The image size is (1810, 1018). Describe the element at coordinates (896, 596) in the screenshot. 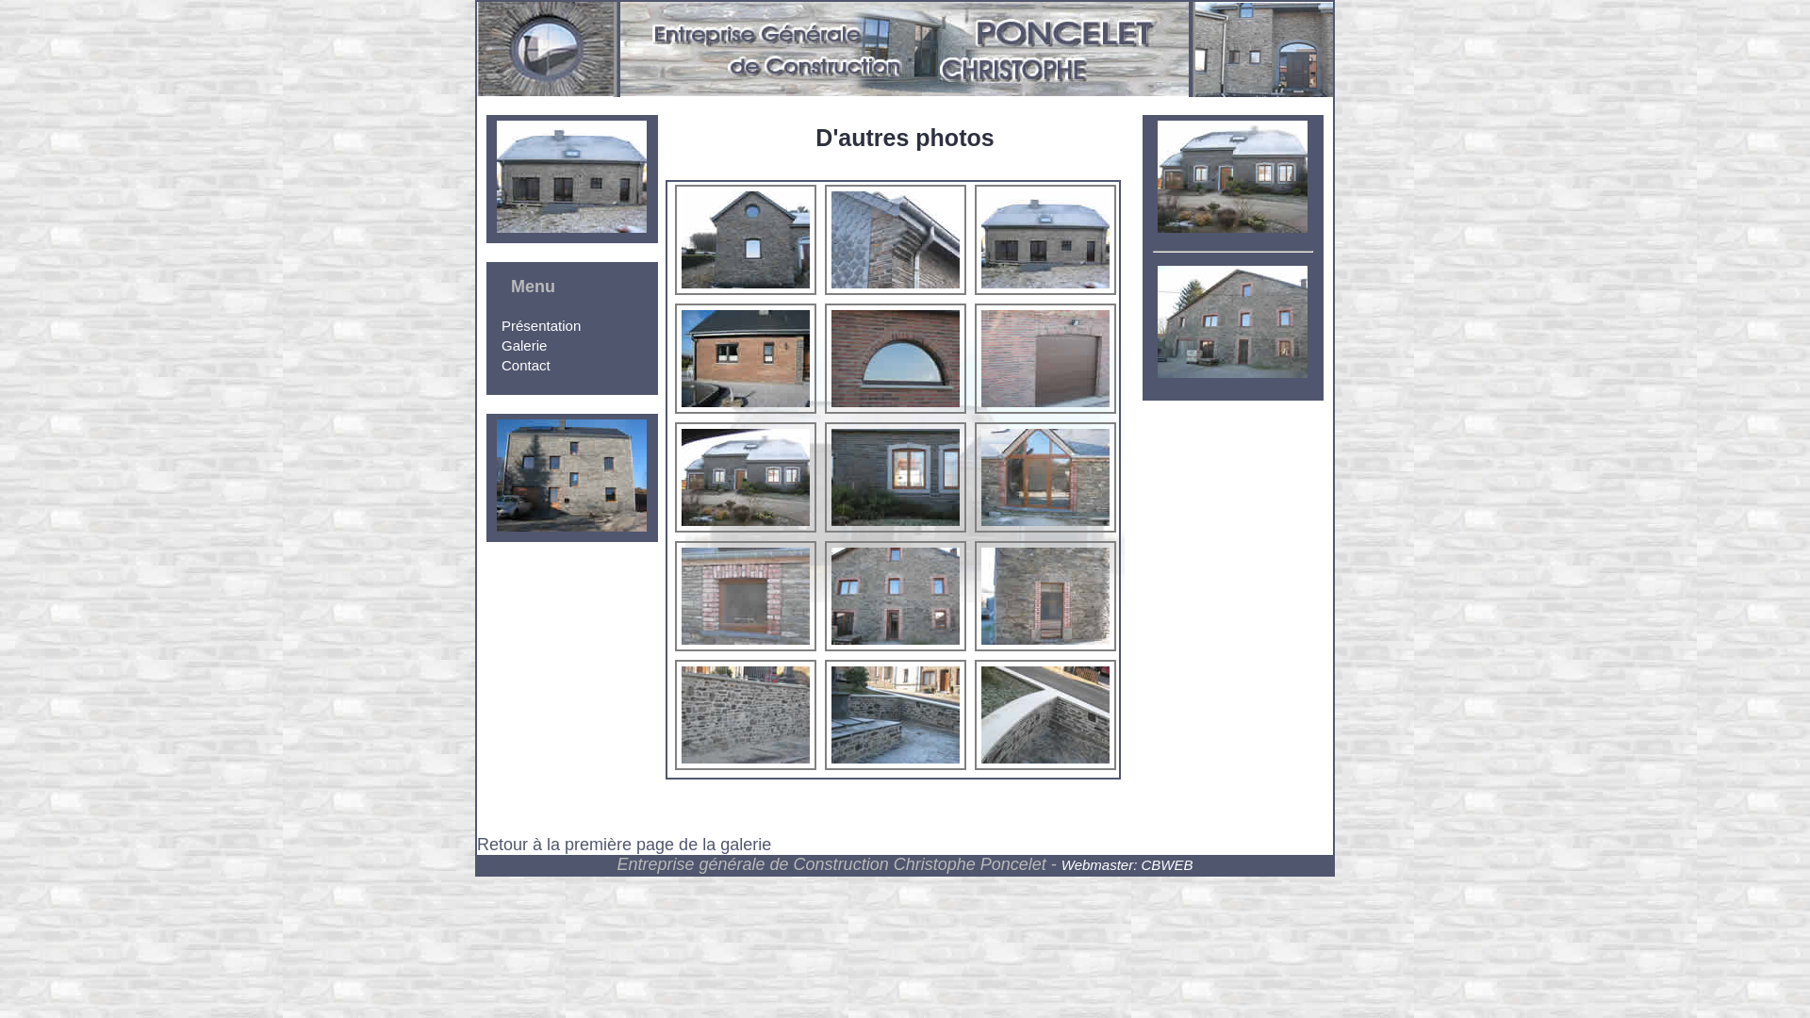

I see `Agrandir` at that location.